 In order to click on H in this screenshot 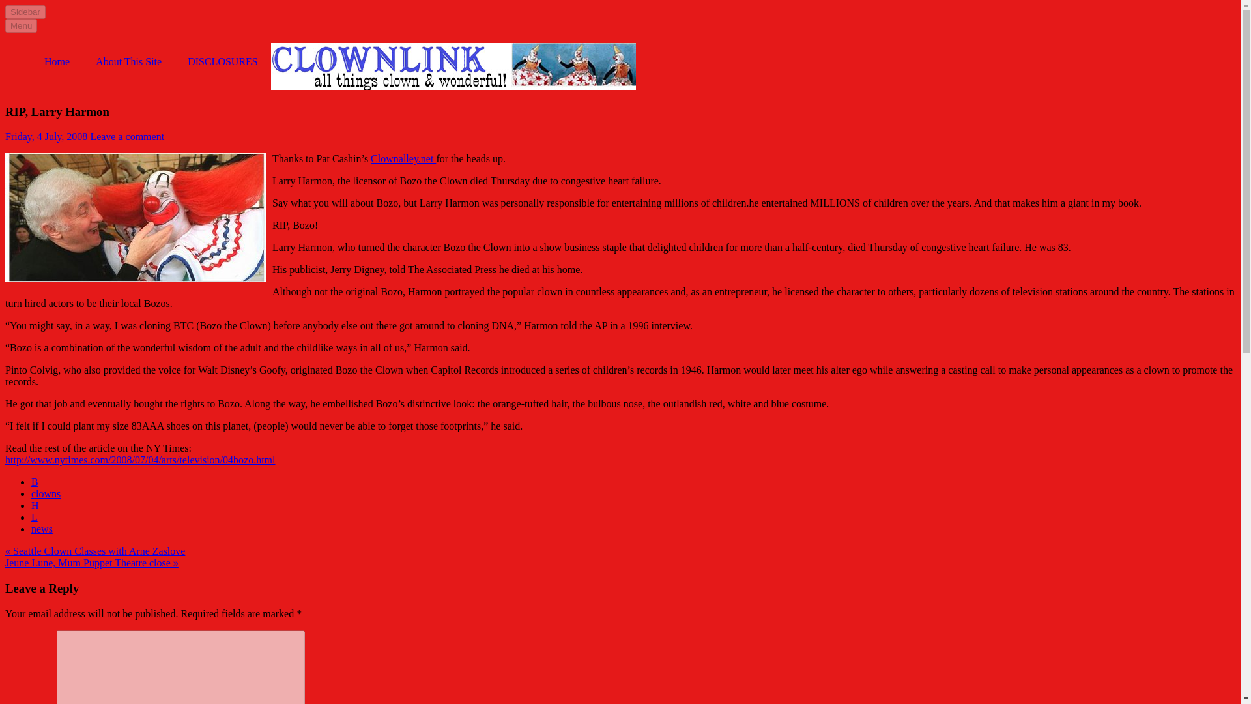, I will do `click(35, 505)`.